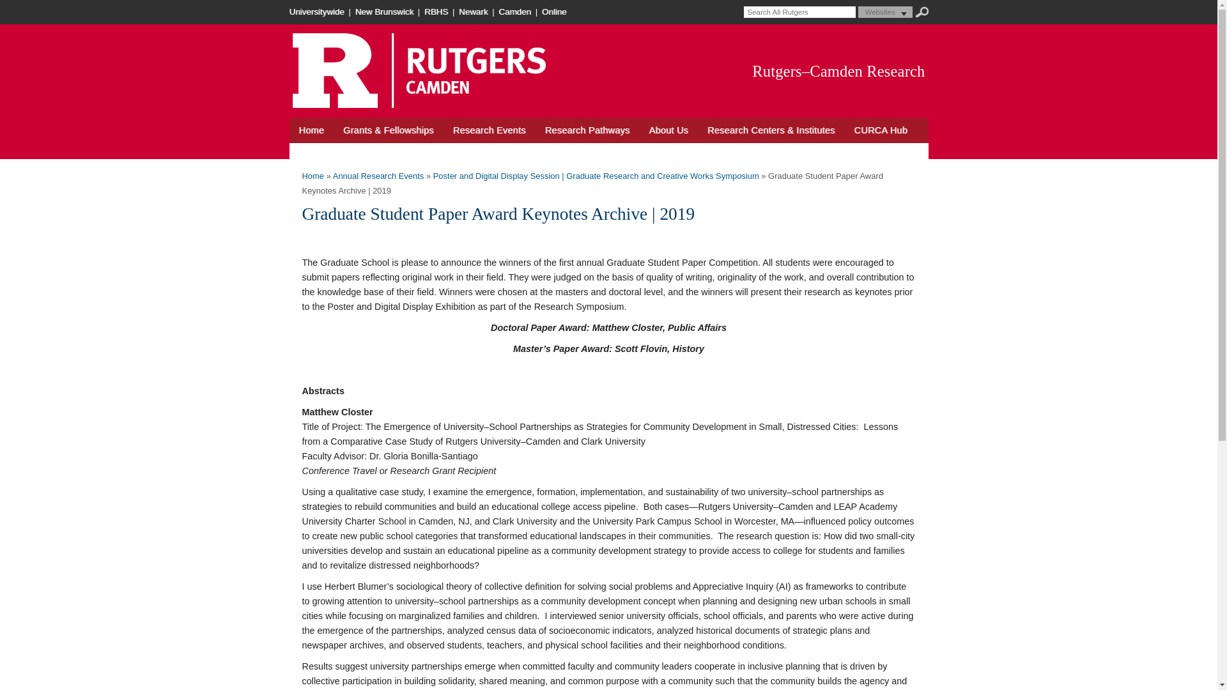 This screenshot has height=690, width=1227. I want to click on Rutgers Online home page, so click(555, 11).